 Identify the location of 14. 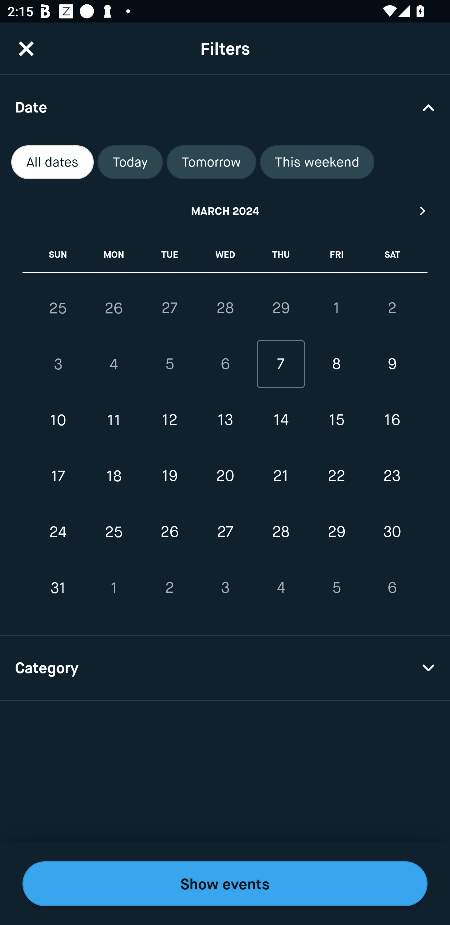
(281, 420).